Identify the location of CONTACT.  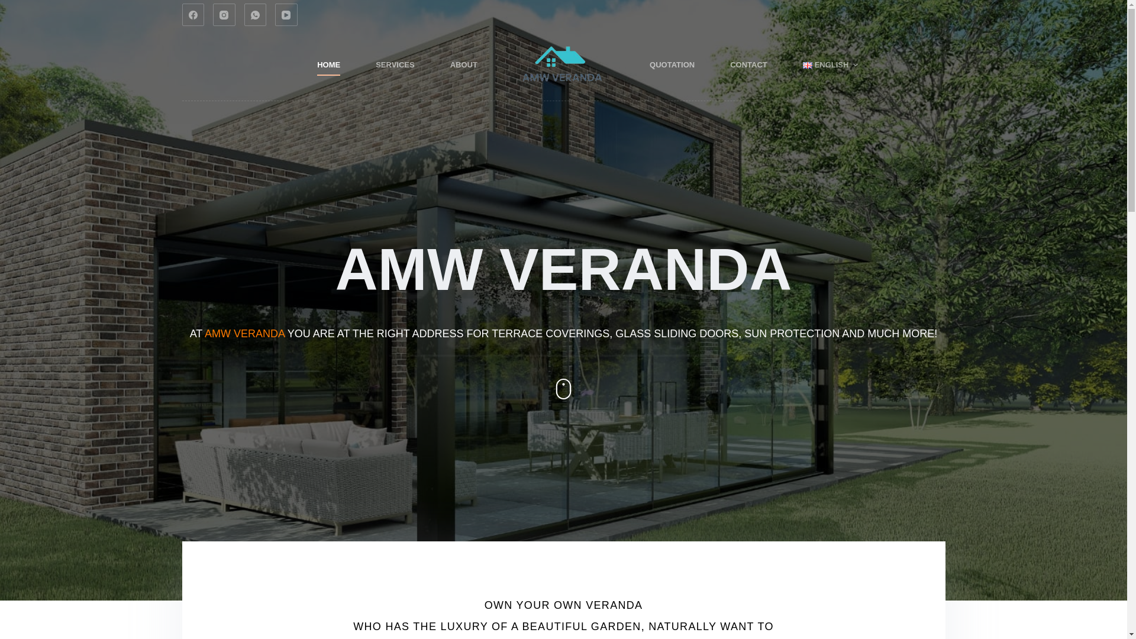
(748, 65).